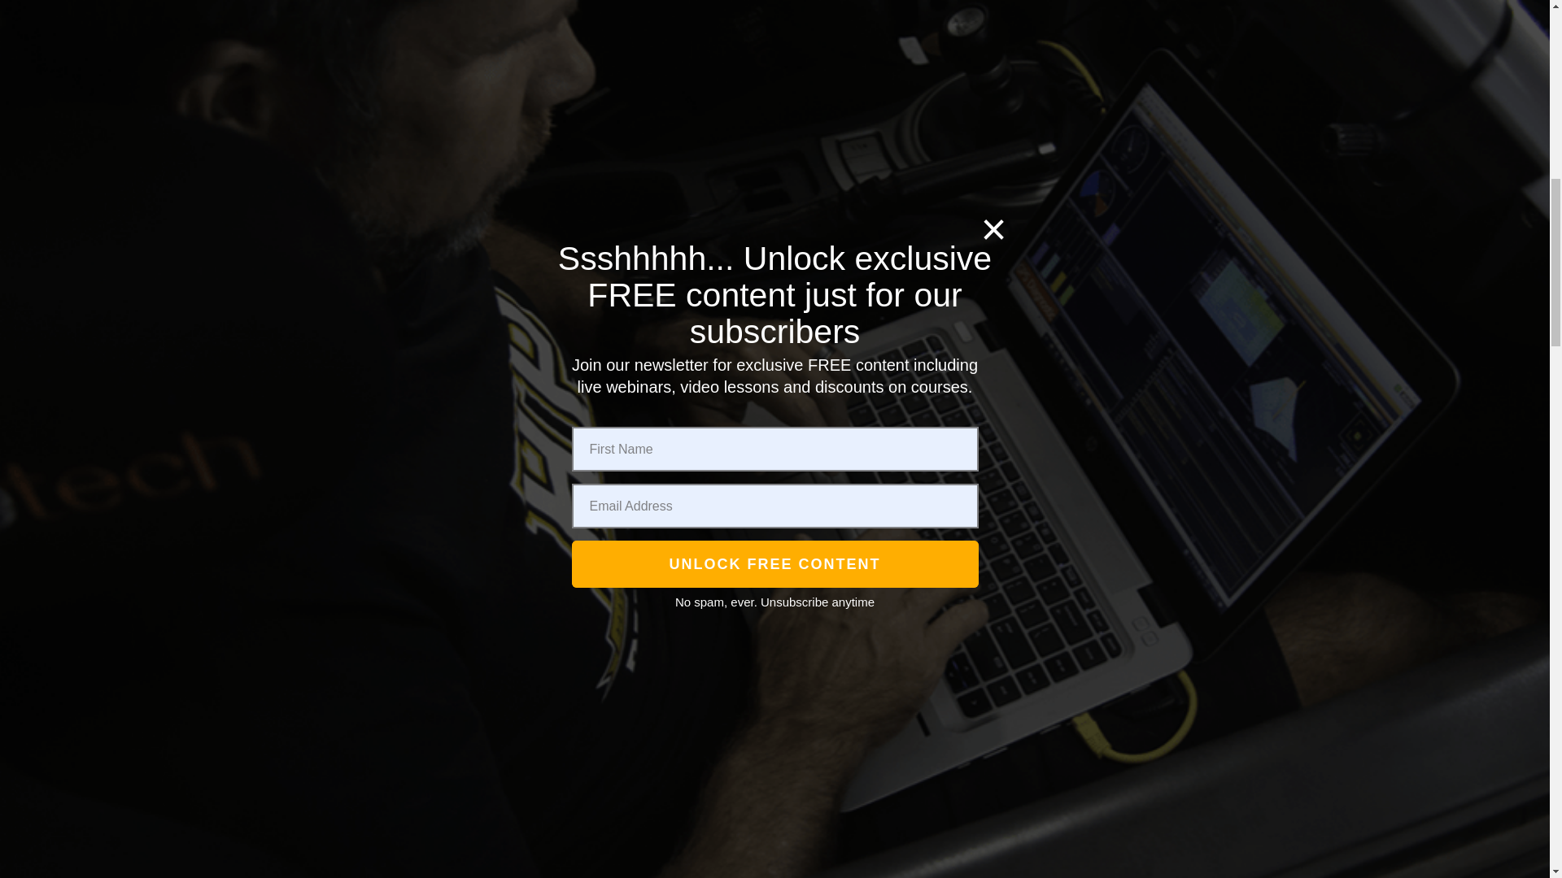 The image size is (1562, 878). Describe the element at coordinates (381, 106) in the screenshot. I see `Click here to view Andre.Simon` at that location.